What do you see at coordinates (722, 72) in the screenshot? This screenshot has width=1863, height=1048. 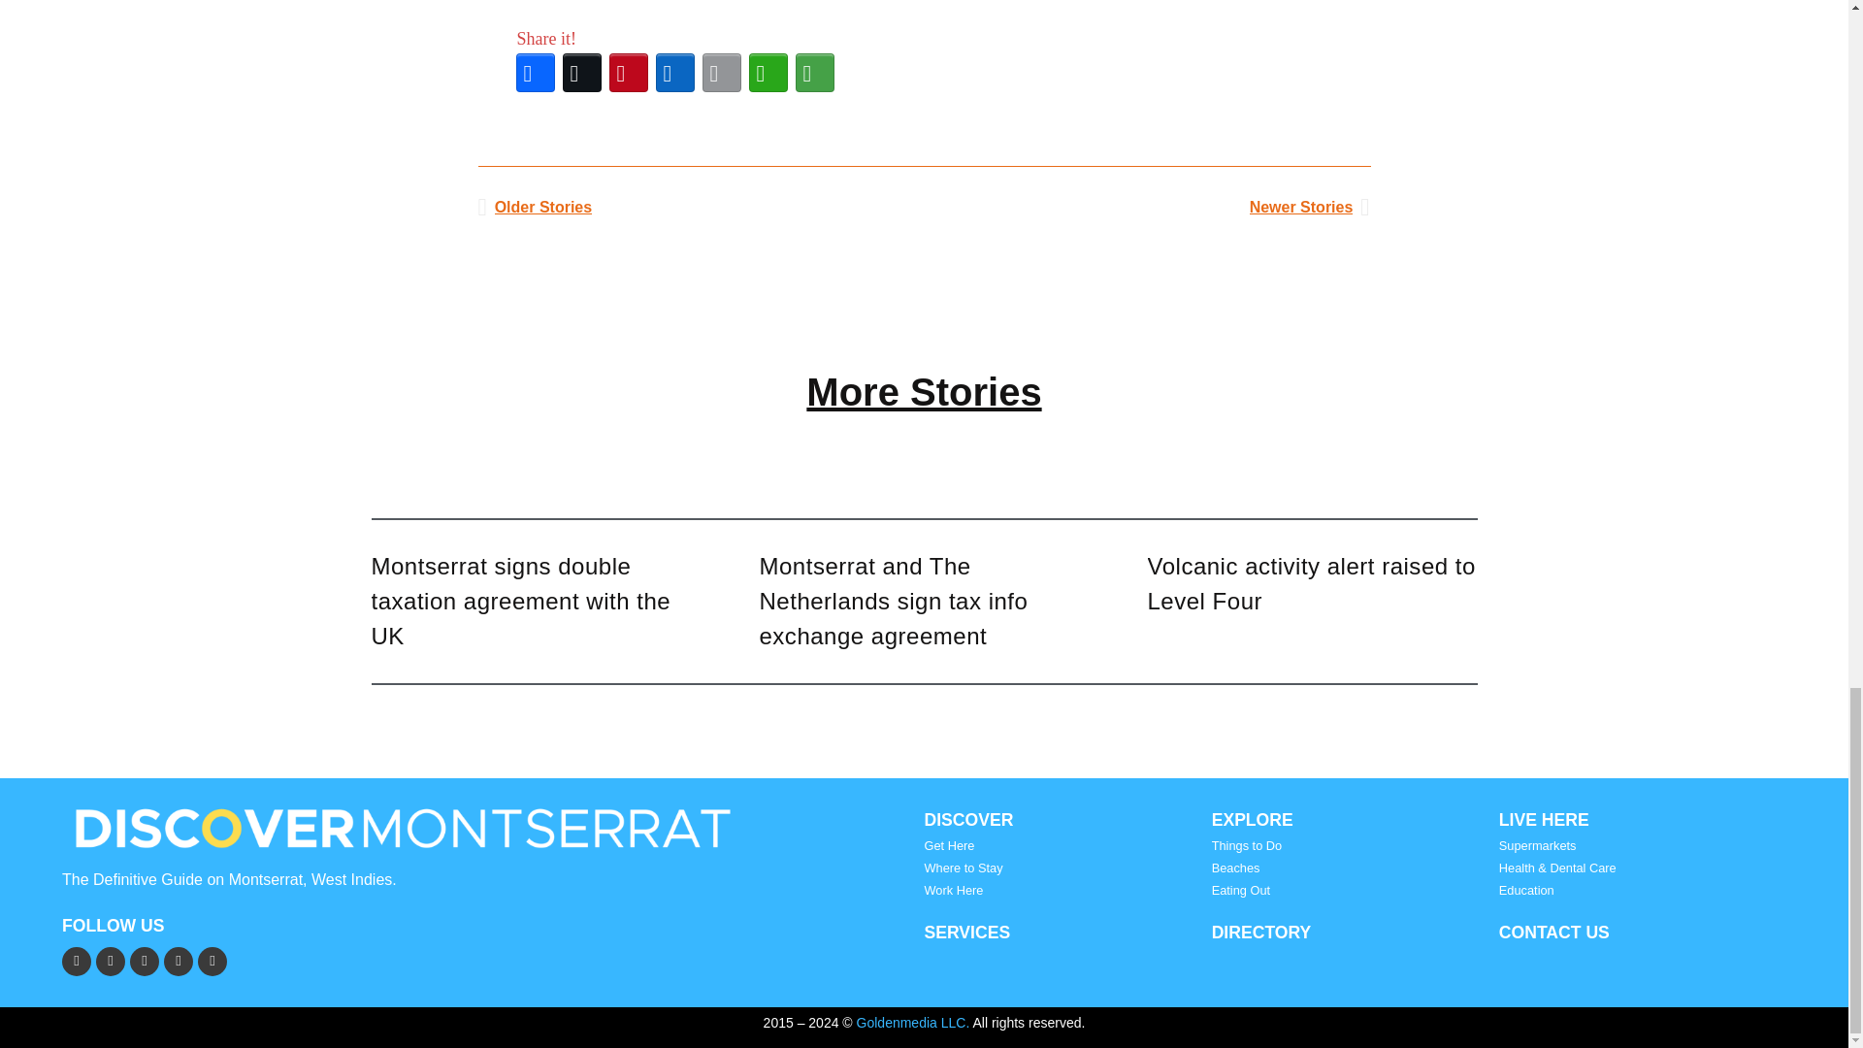 I see `Email This` at bounding box center [722, 72].